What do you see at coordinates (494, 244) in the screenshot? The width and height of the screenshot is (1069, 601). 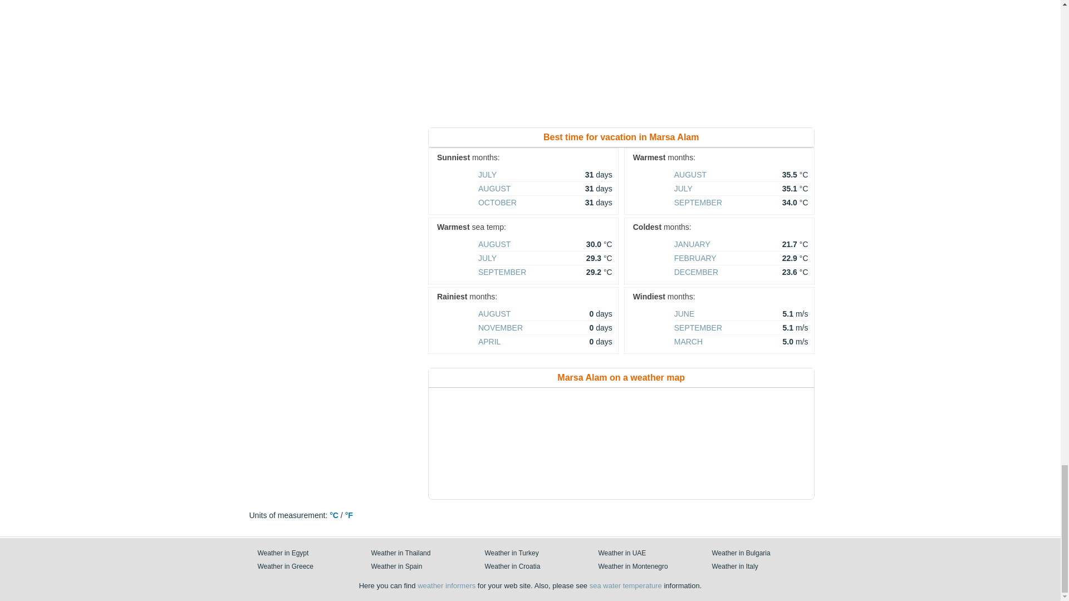 I see `AUGUST` at bounding box center [494, 244].